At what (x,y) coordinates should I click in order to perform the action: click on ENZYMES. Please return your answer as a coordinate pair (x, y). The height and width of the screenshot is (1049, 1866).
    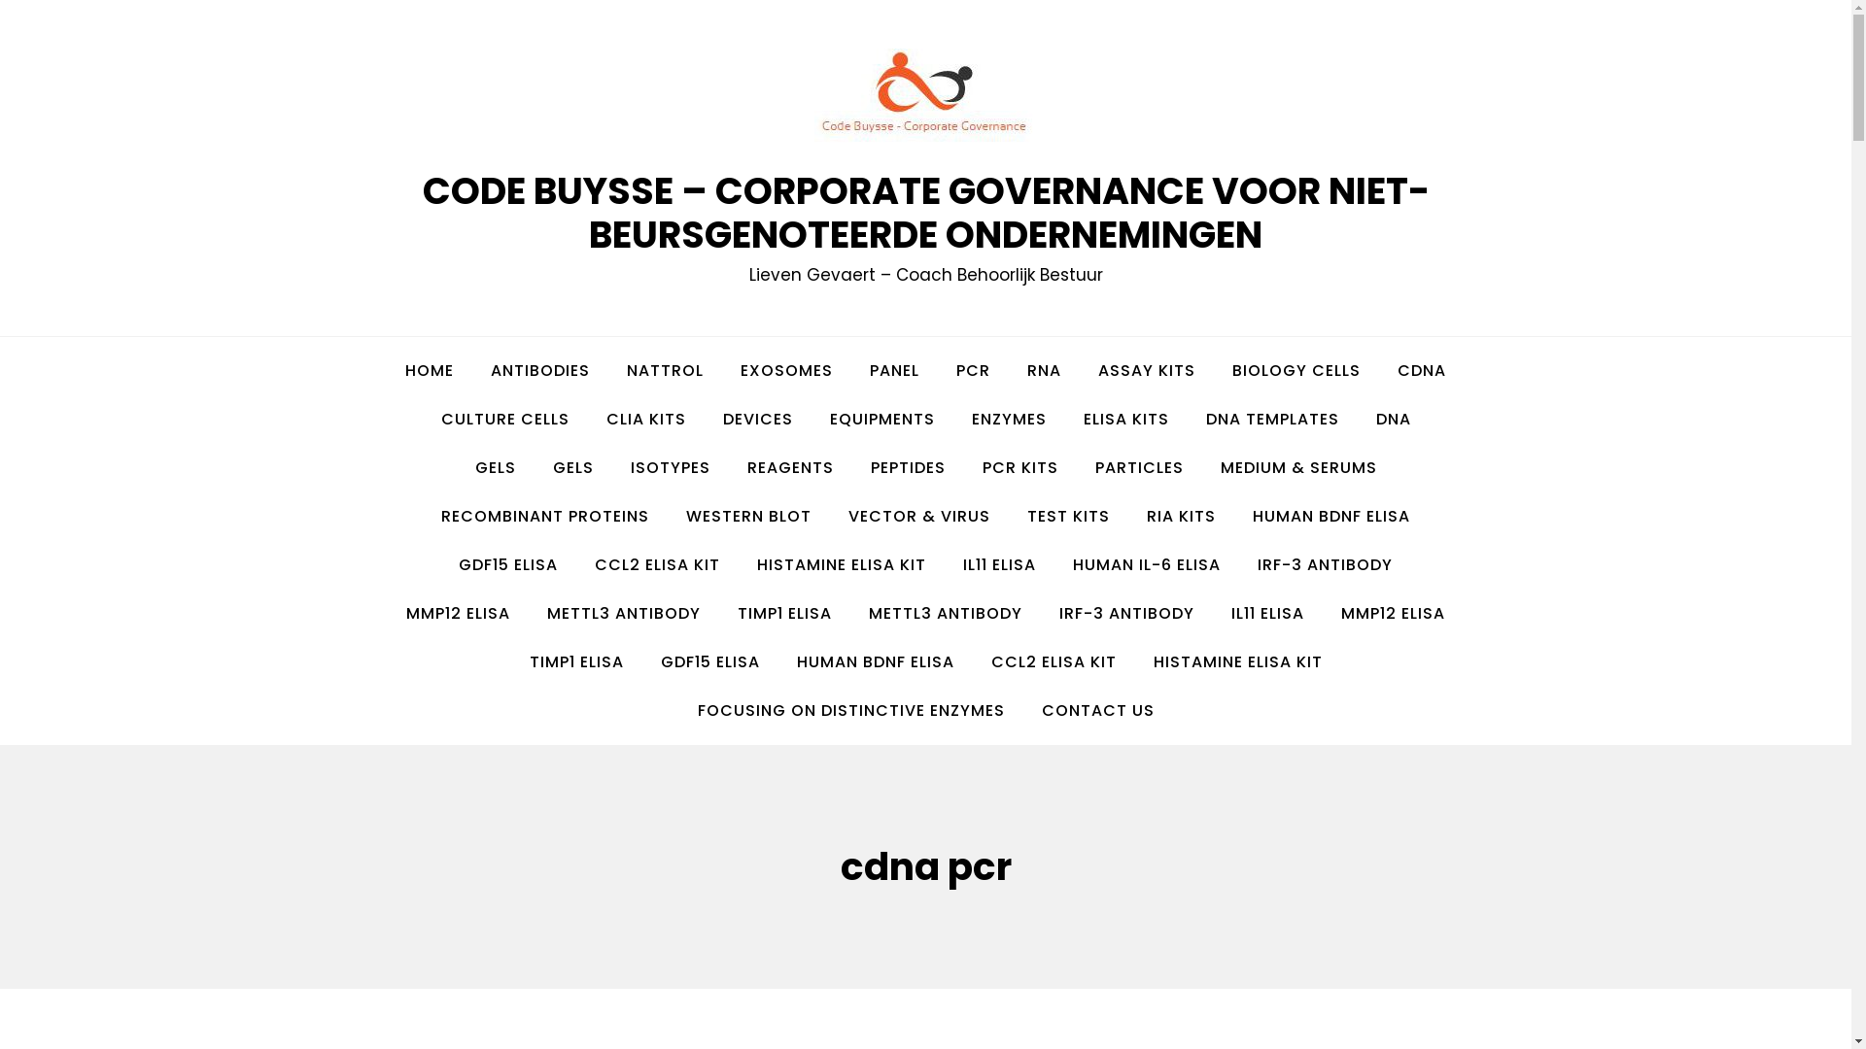
    Looking at the image, I should click on (1009, 420).